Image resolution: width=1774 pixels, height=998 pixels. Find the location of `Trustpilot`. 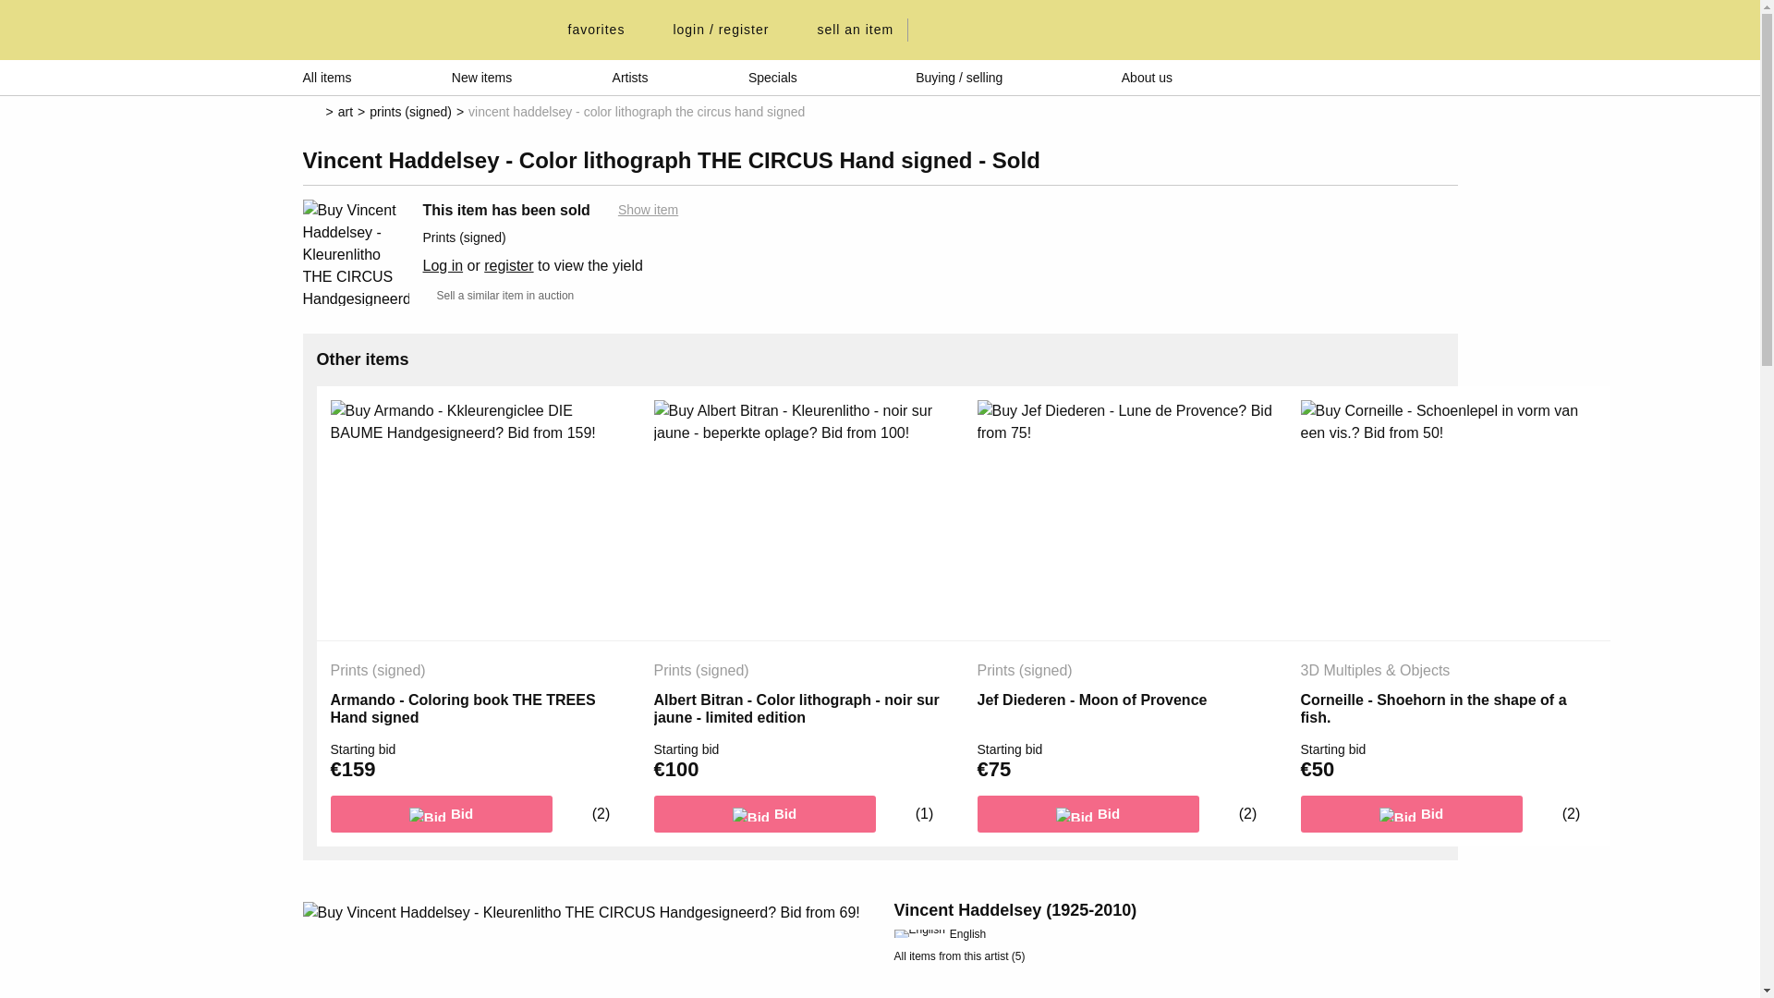

Trustpilot is located at coordinates (1373, 77).